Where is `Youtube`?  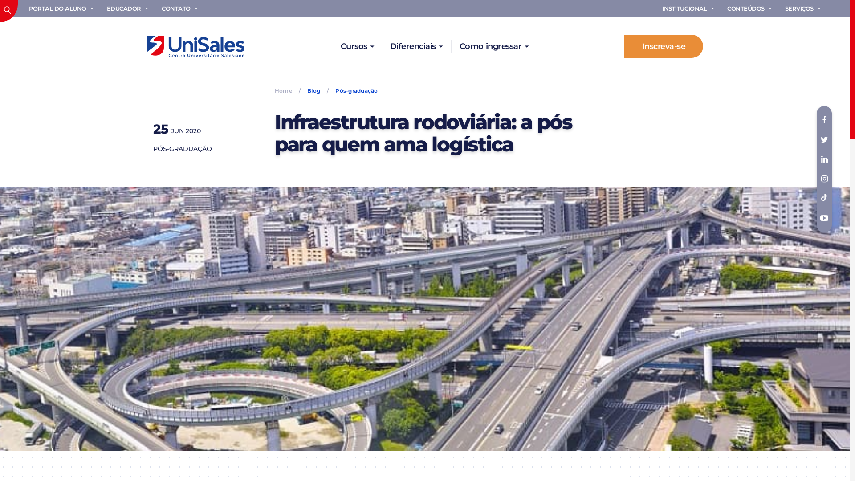 Youtube is located at coordinates (824, 218).